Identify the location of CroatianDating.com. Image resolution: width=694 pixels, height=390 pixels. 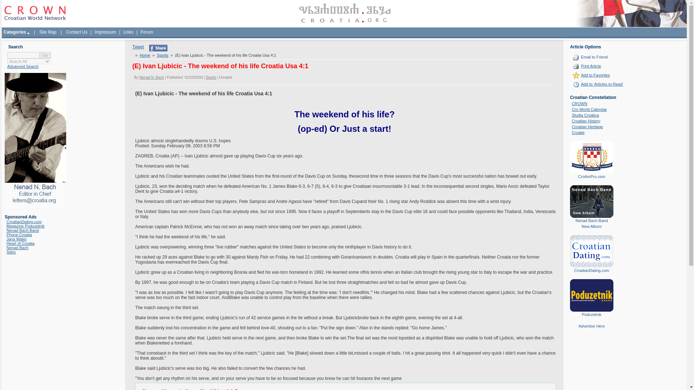
(24, 222).